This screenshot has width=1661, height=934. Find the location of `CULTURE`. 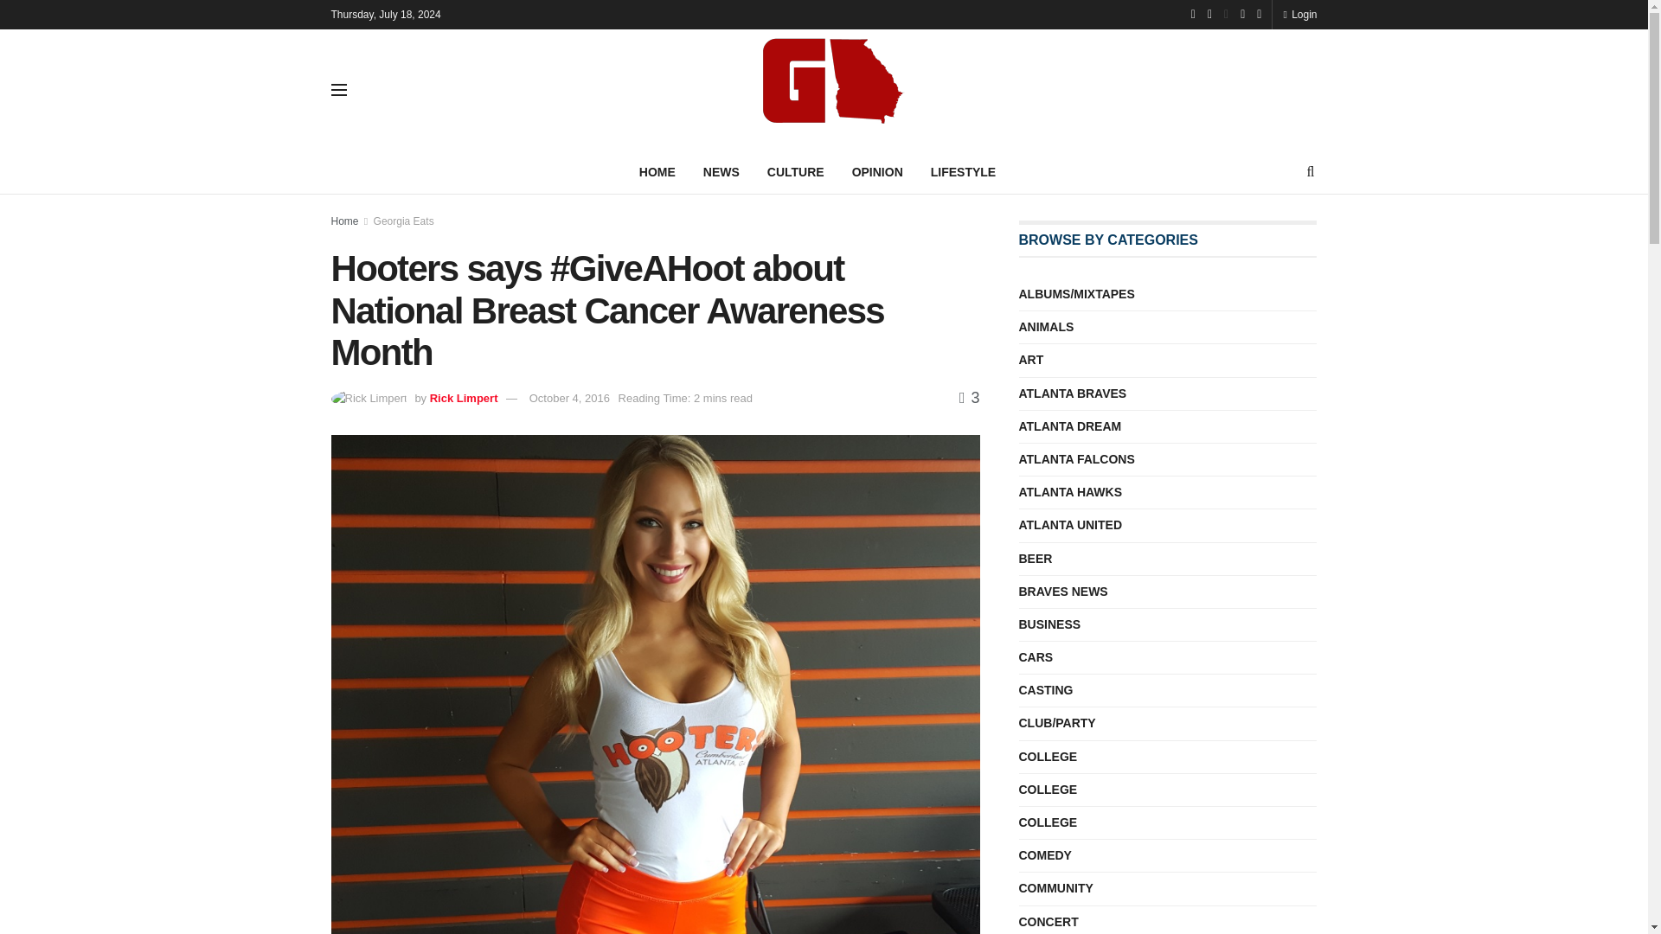

CULTURE is located at coordinates (796, 171).